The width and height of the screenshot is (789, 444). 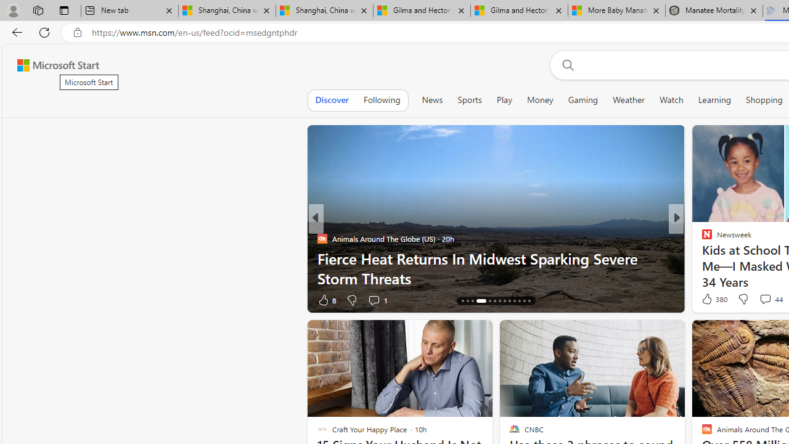 I want to click on AutomationID: tab-17, so click(x=481, y=301).